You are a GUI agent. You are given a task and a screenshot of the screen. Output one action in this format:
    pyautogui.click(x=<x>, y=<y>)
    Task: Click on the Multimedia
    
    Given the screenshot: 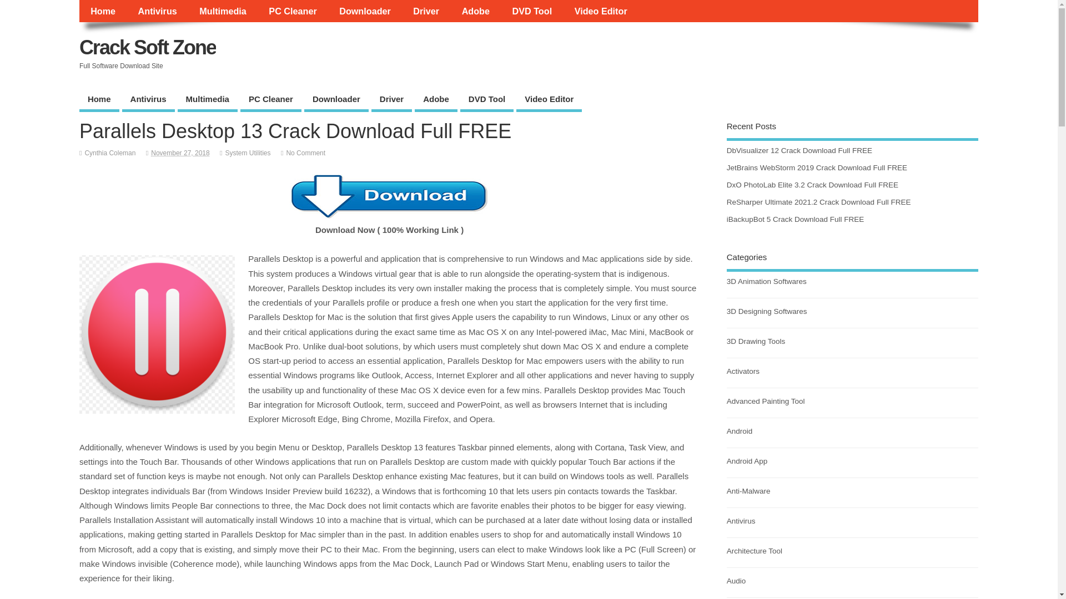 What is the action you would take?
    pyautogui.click(x=223, y=11)
    